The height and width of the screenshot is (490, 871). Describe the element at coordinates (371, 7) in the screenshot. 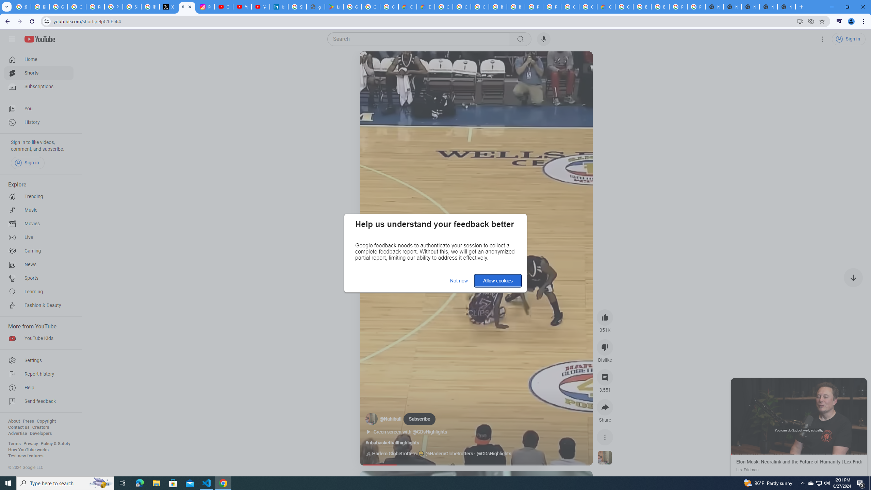

I see `Google Workspace - Specific Terms` at that location.